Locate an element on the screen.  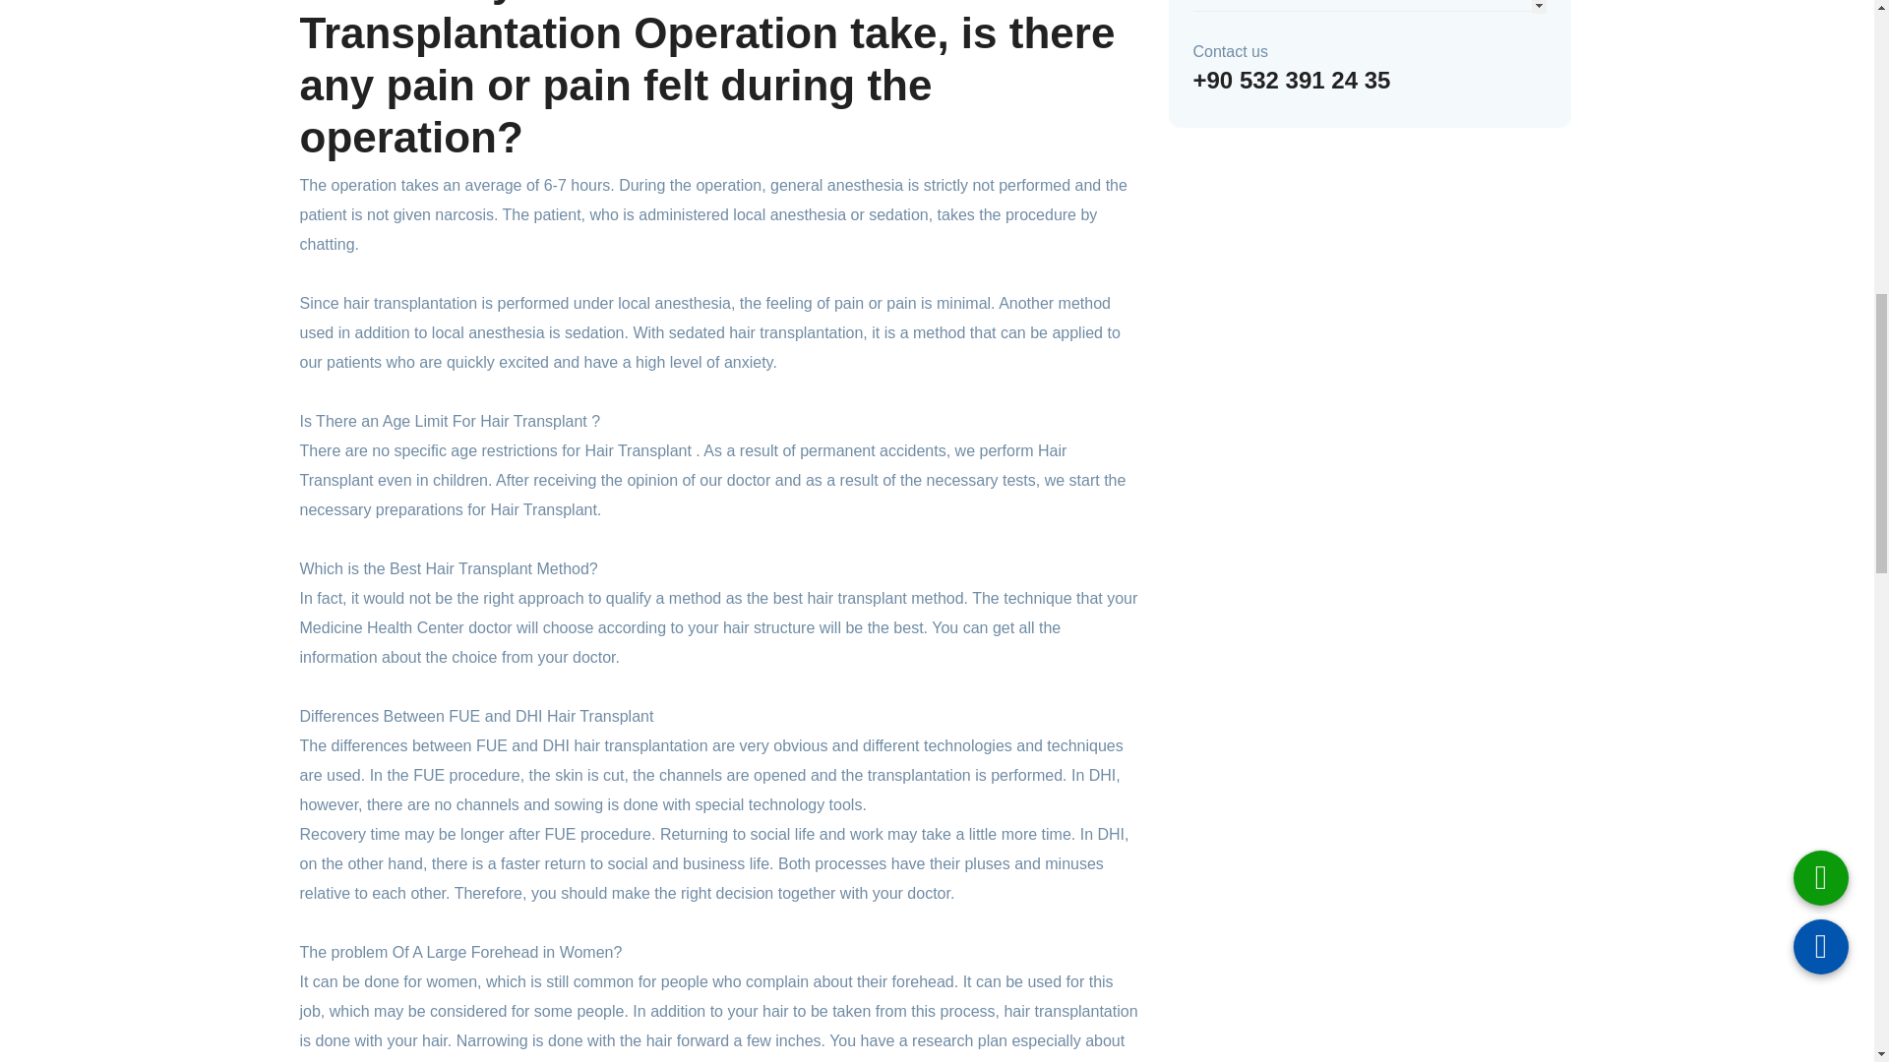
Who can't donate their kidneys? is located at coordinates (1303, 33).